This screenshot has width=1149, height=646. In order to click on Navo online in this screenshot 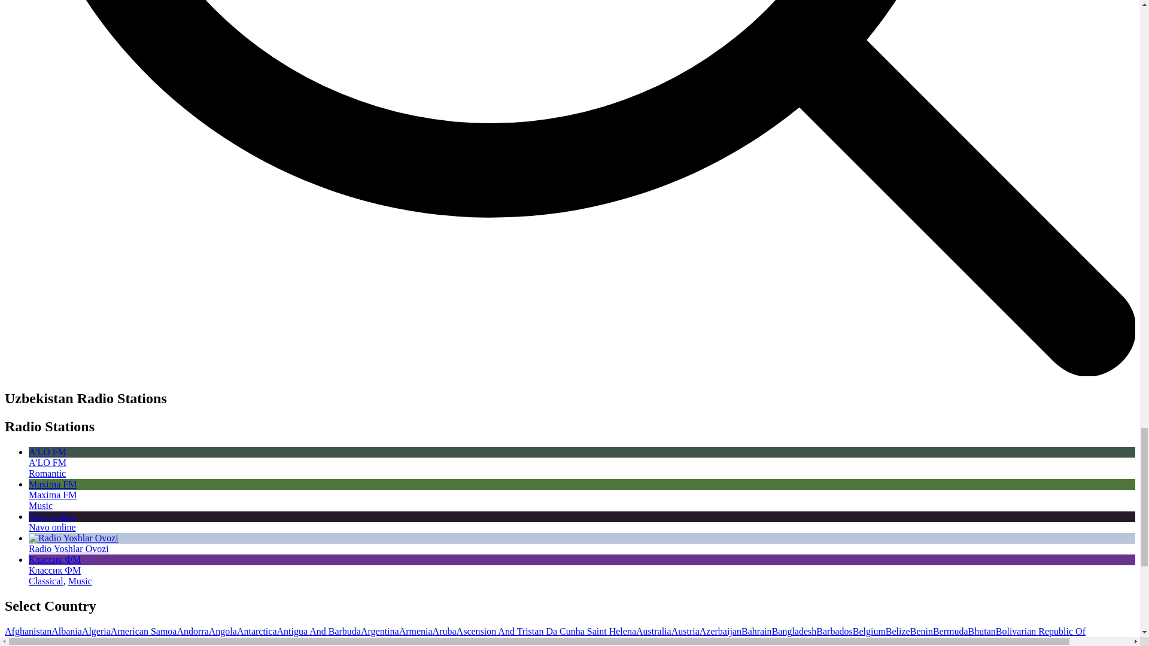, I will do `click(582, 522)`.